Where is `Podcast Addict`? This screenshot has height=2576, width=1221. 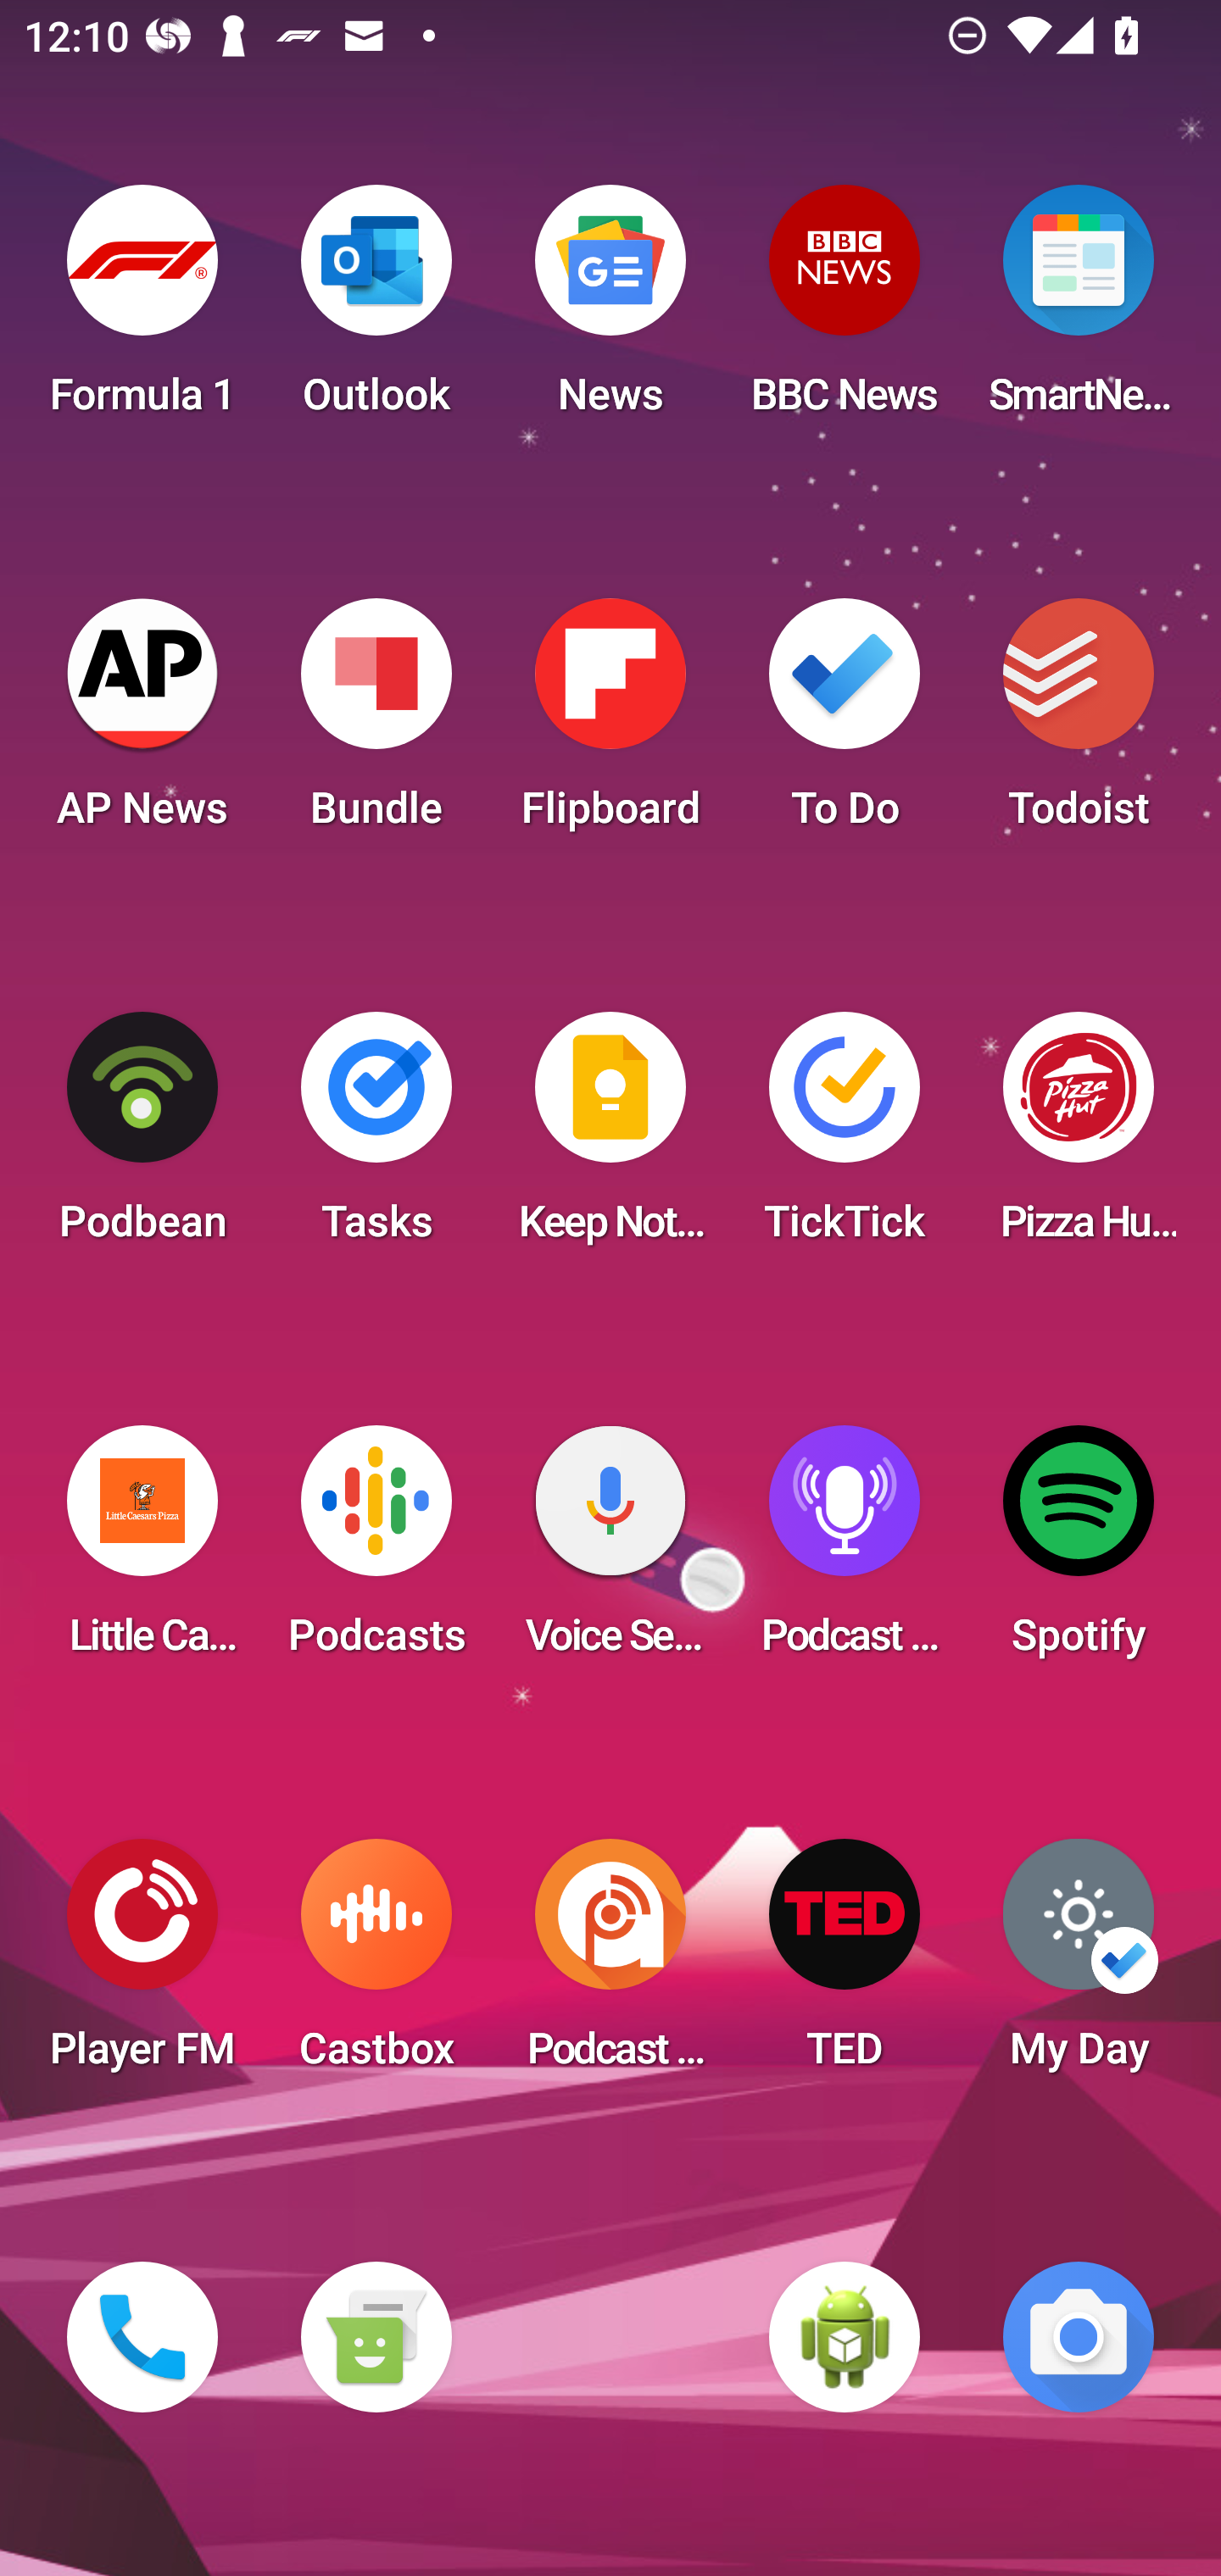 Podcast Addict is located at coordinates (610, 1964).